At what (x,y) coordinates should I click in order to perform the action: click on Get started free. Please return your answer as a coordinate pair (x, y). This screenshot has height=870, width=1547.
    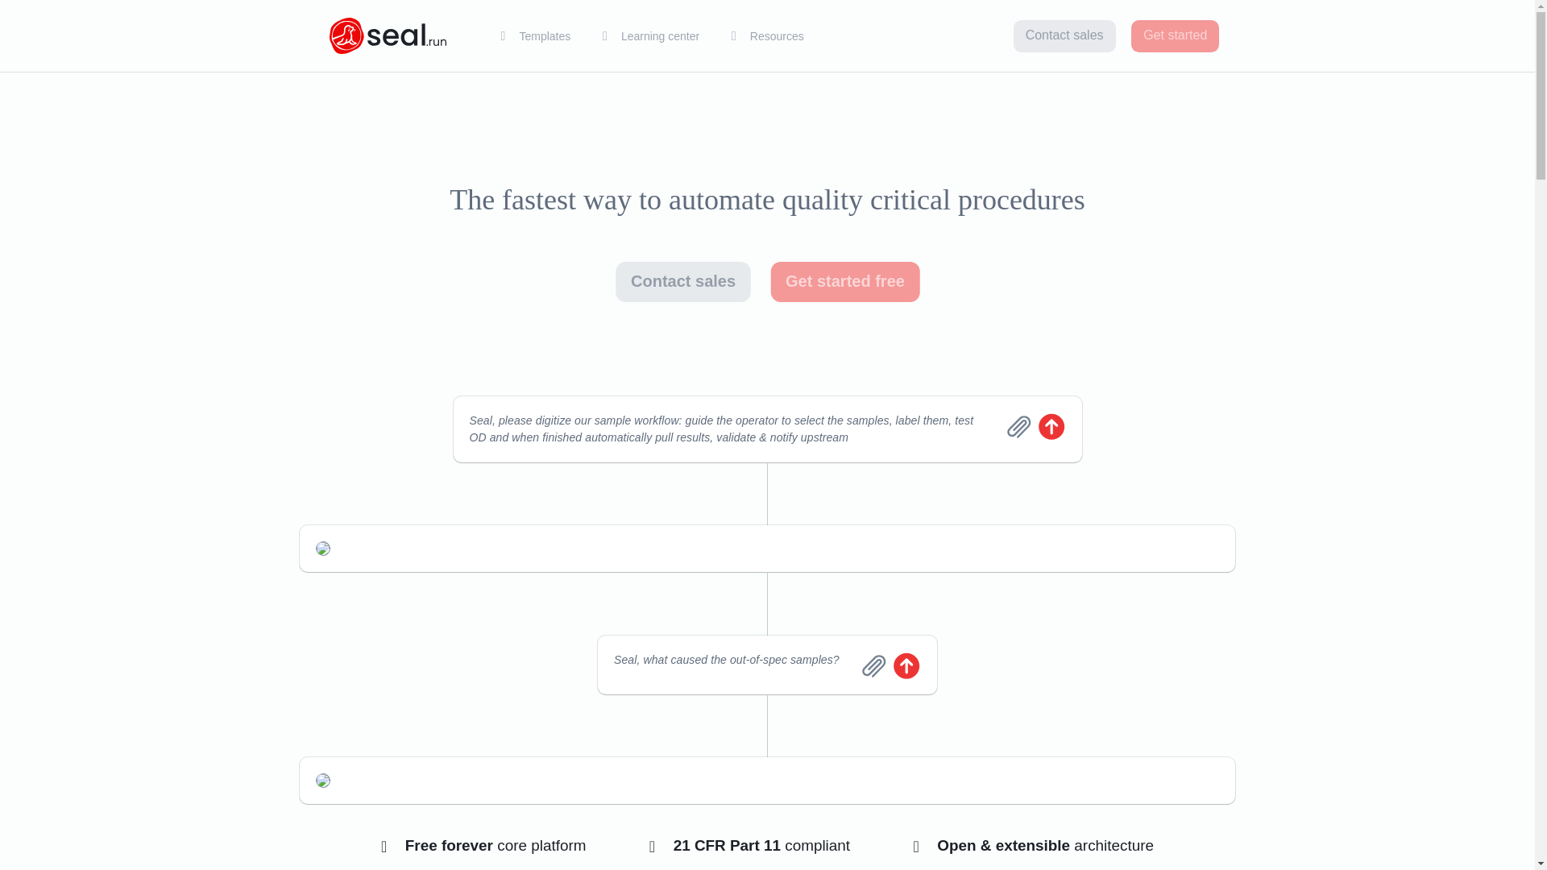
    Looking at the image, I should click on (830, 278).